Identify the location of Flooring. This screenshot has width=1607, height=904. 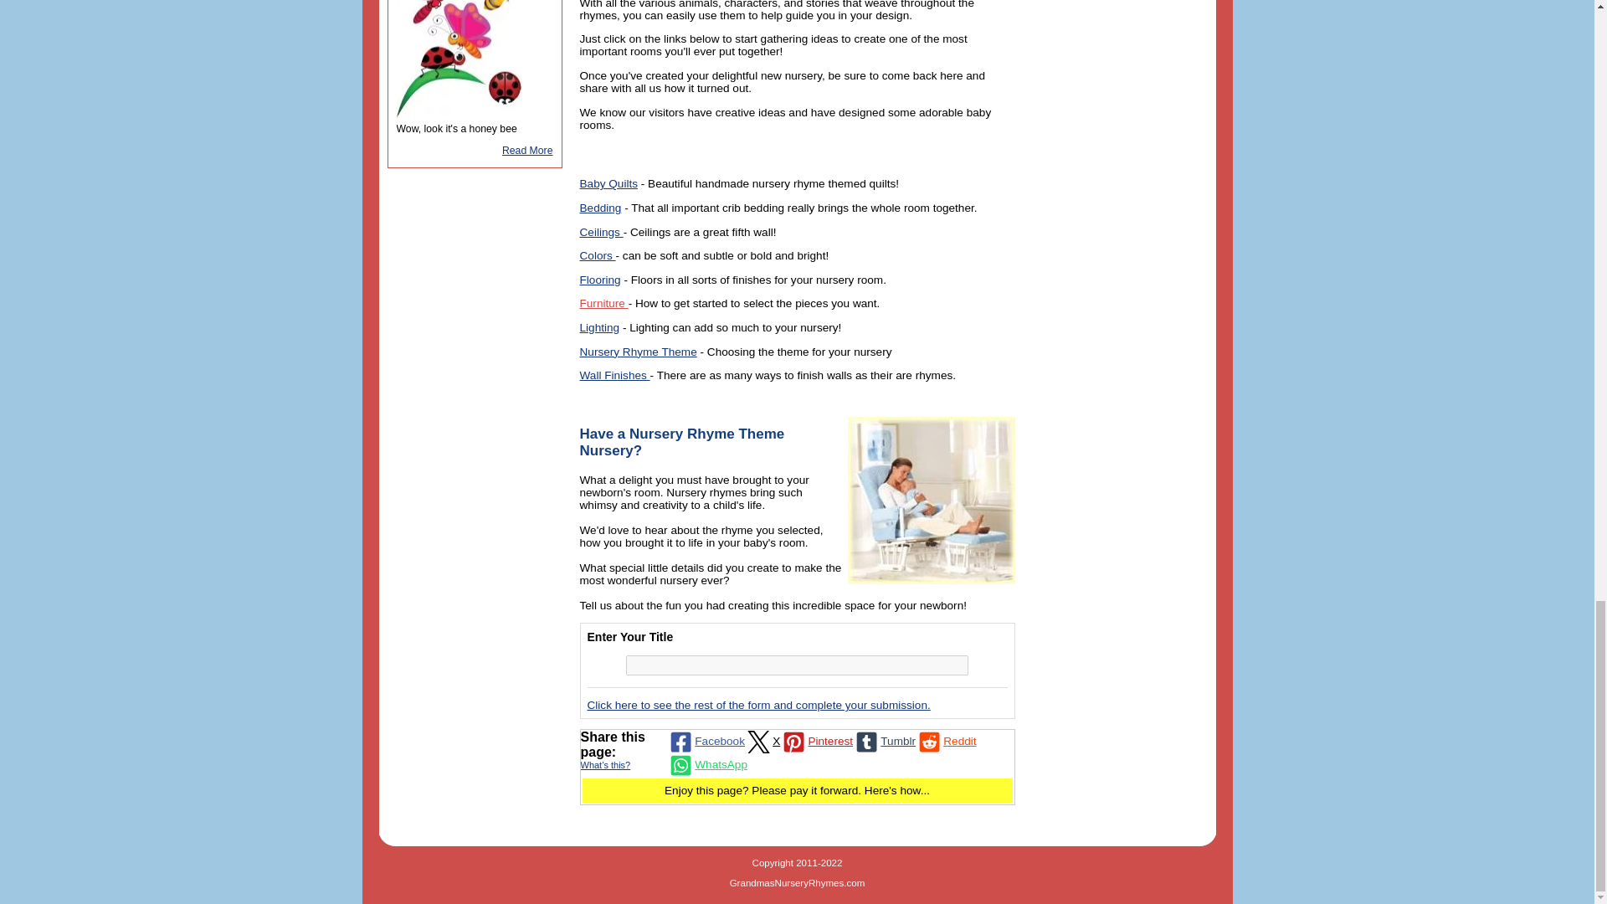
(599, 280).